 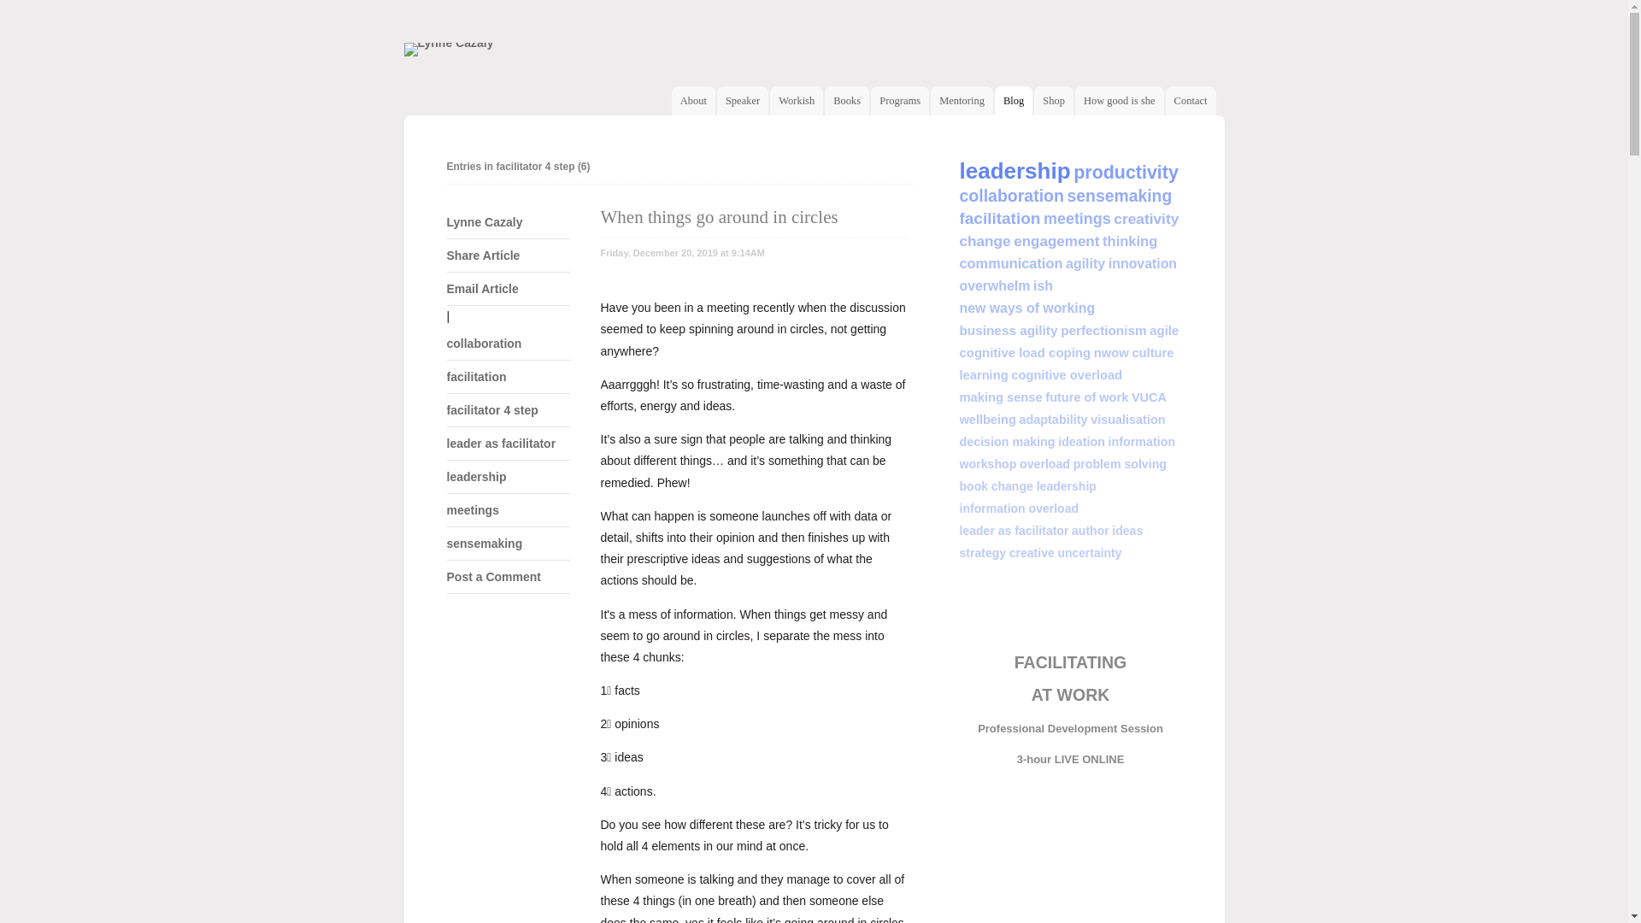 What do you see at coordinates (1007, 443) in the screenshot?
I see `decision making` at bounding box center [1007, 443].